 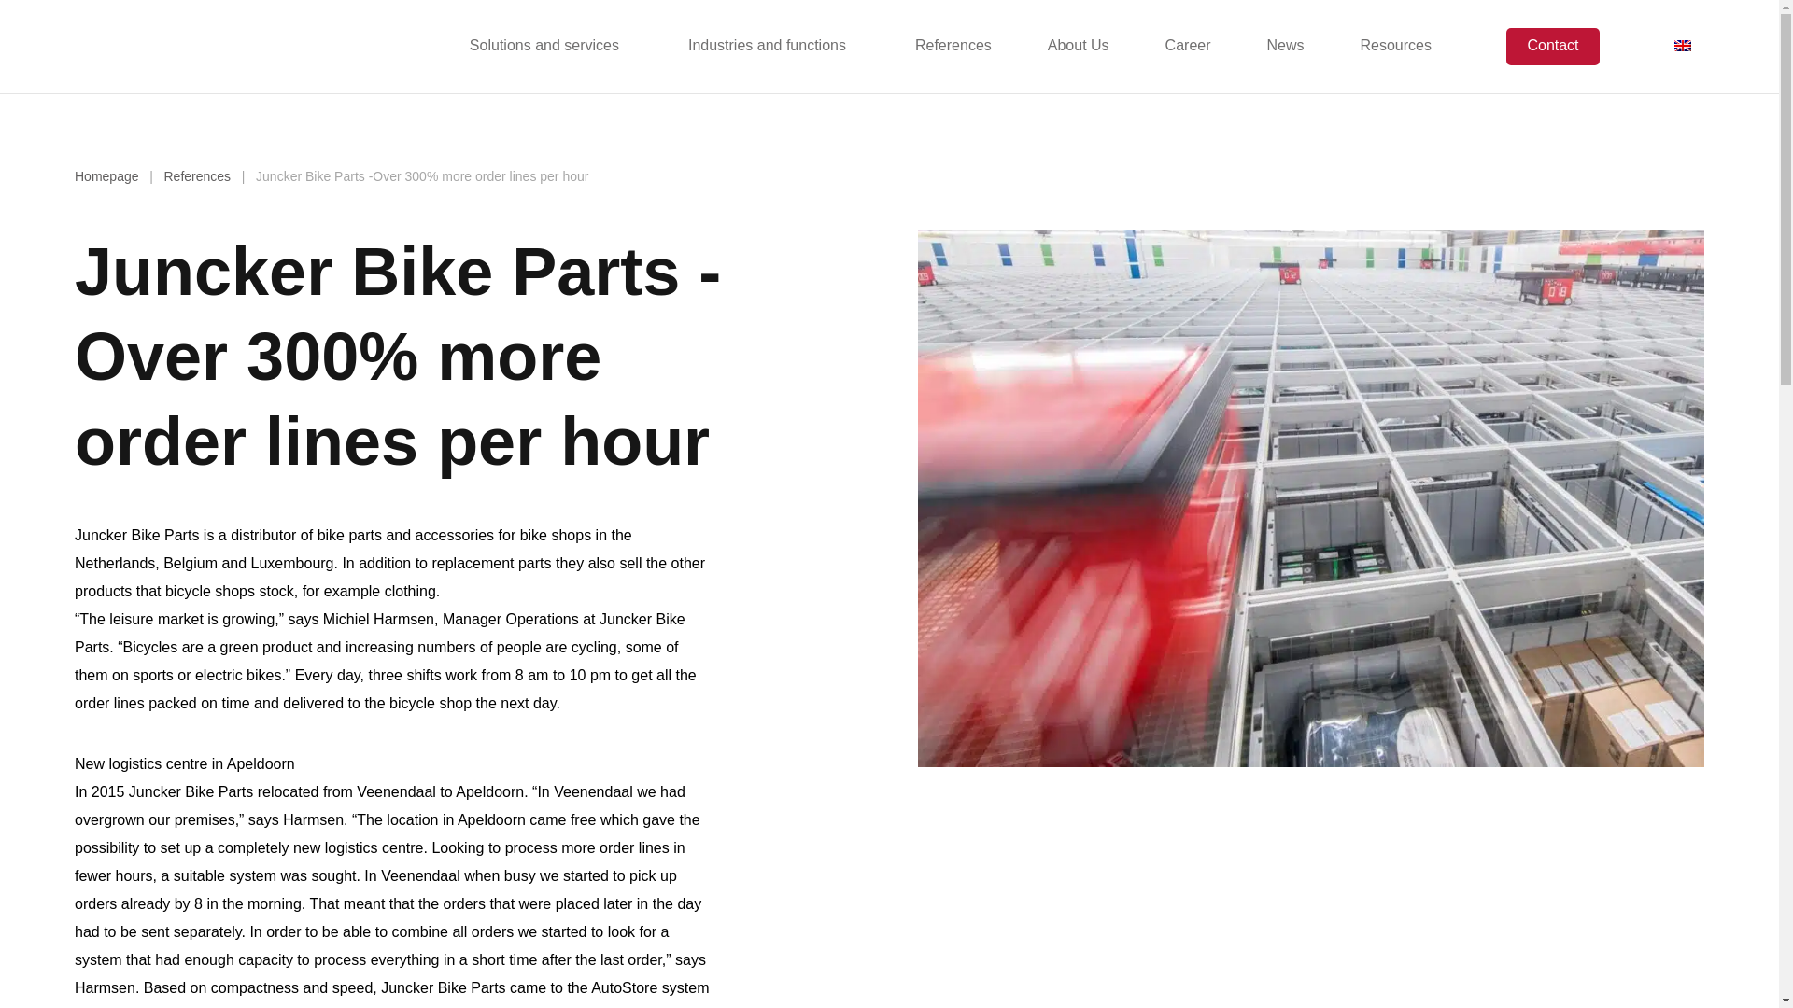 I want to click on Homepage, so click(x=106, y=175).